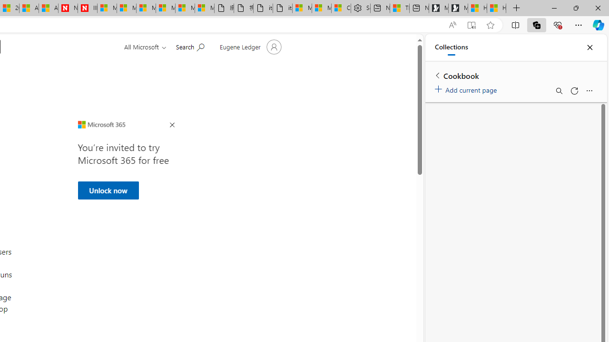 This screenshot has height=342, width=609. What do you see at coordinates (341, 9) in the screenshot?
I see `Consumer Health Data Privacy Policy` at bounding box center [341, 9].